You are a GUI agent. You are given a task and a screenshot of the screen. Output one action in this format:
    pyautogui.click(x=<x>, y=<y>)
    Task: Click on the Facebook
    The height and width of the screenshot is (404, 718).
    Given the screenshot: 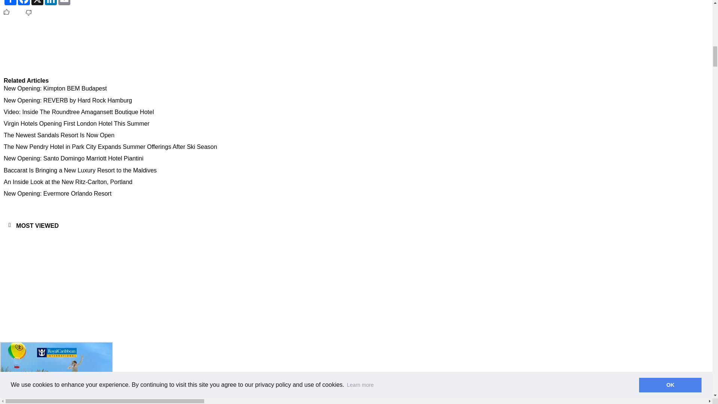 What is the action you would take?
    pyautogui.click(x=24, y=3)
    